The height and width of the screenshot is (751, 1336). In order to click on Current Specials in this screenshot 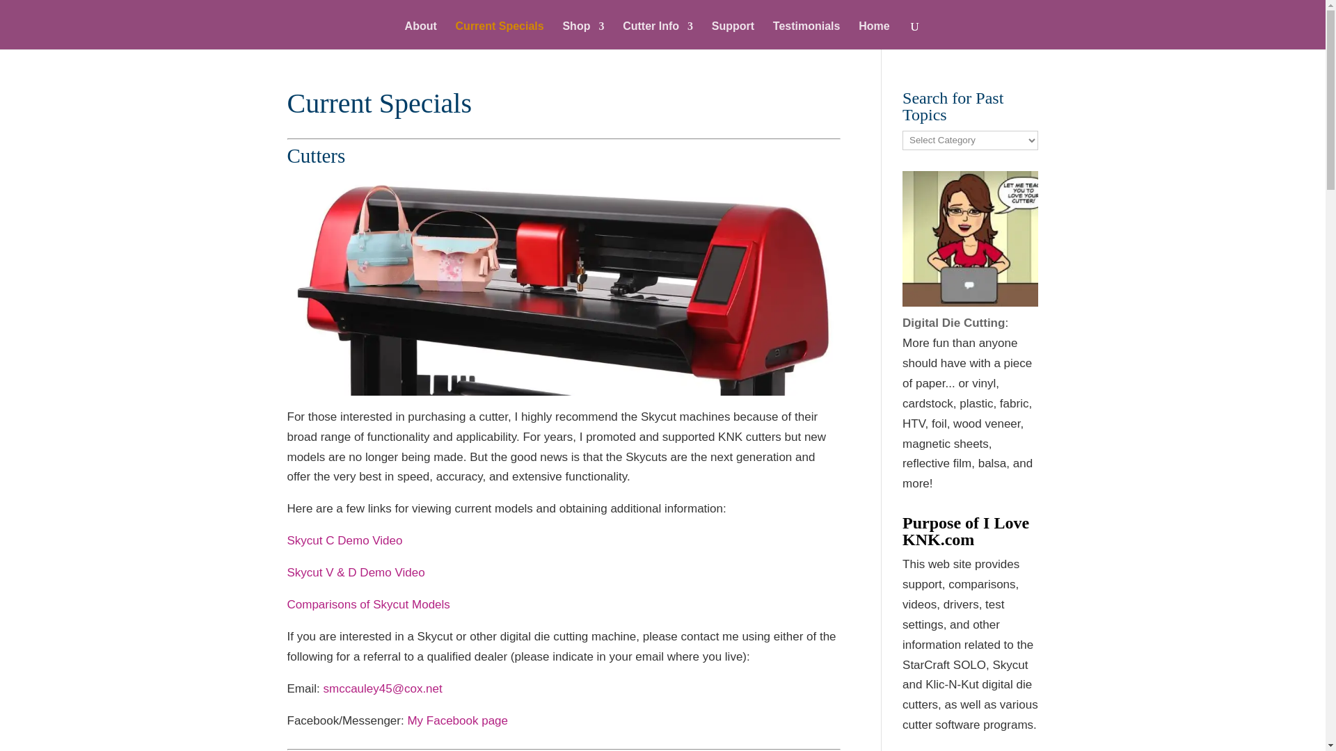, I will do `click(500, 35)`.